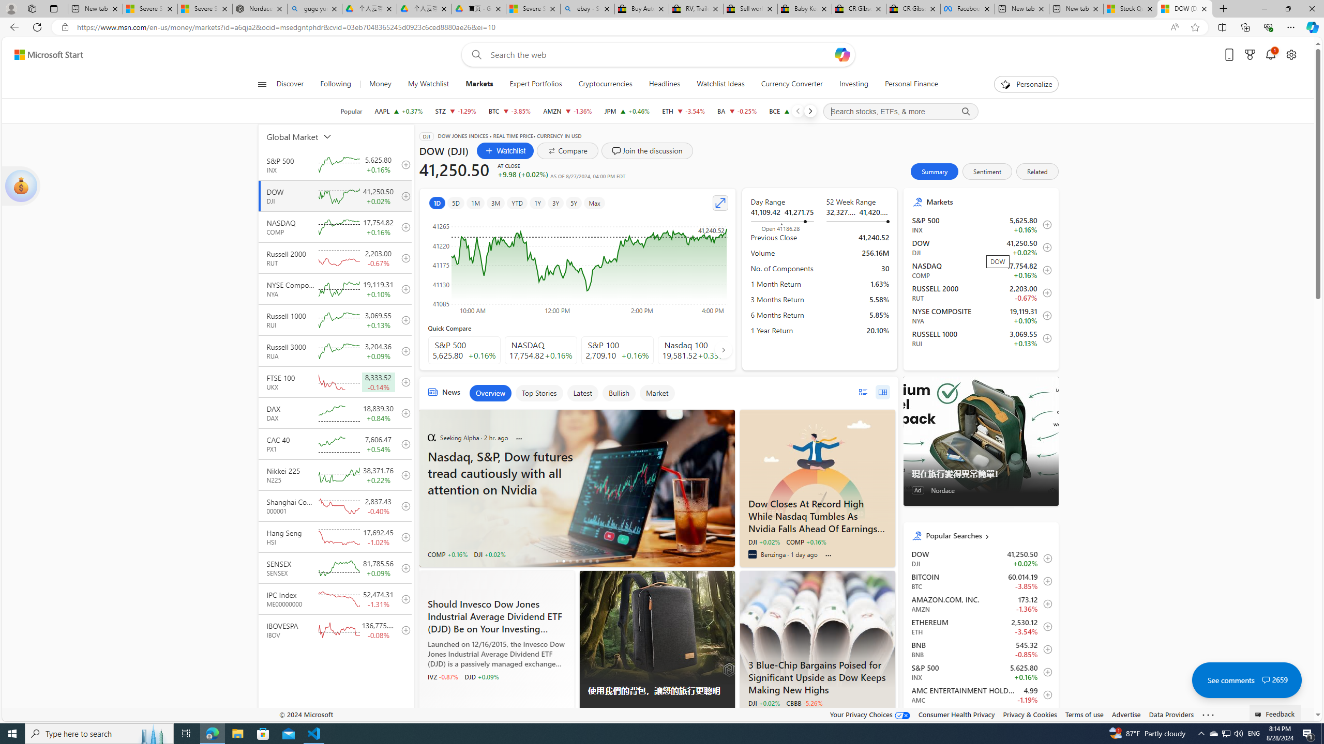  What do you see at coordinates (1084, 714) in the screenshot?
I see `Terms of use` at bounding box center [1084, 714].